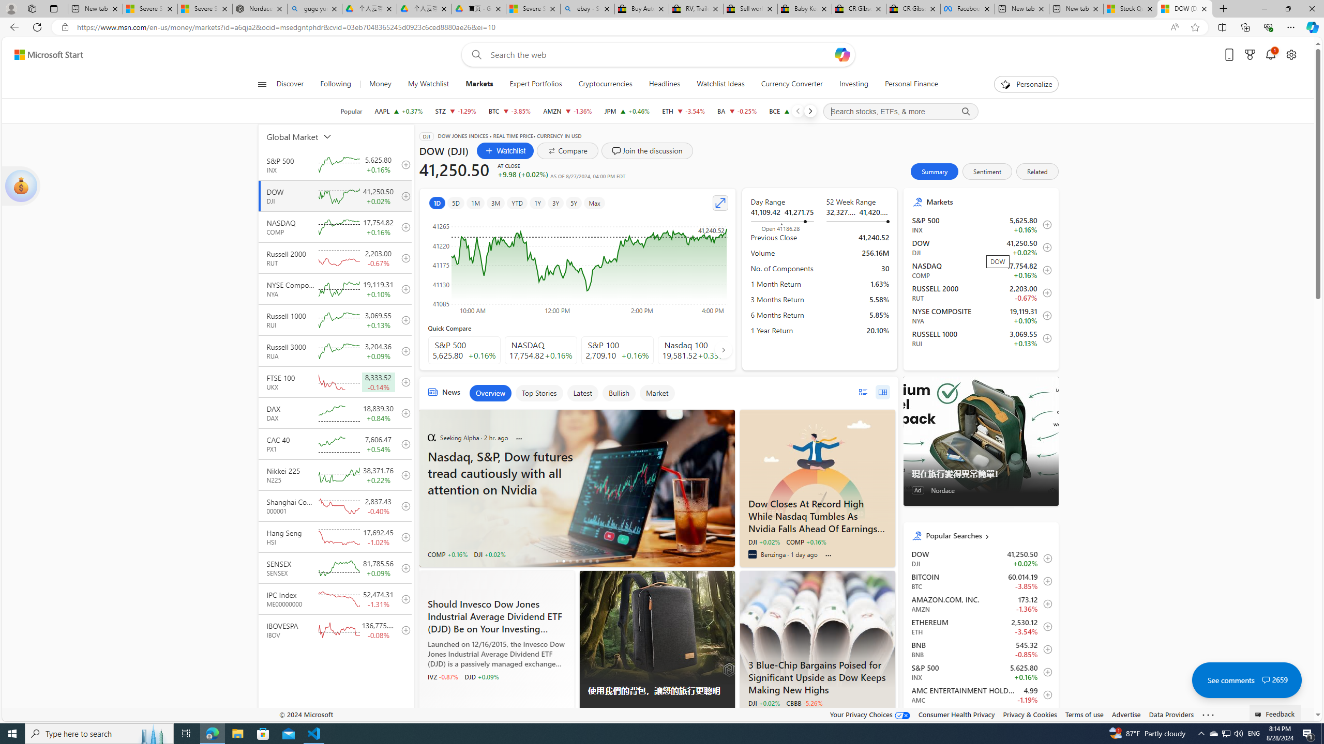  What do you see at coordinates (1084, 714) in the screenshot?
I see `Terms of use` at bounding box center [1084, 714].